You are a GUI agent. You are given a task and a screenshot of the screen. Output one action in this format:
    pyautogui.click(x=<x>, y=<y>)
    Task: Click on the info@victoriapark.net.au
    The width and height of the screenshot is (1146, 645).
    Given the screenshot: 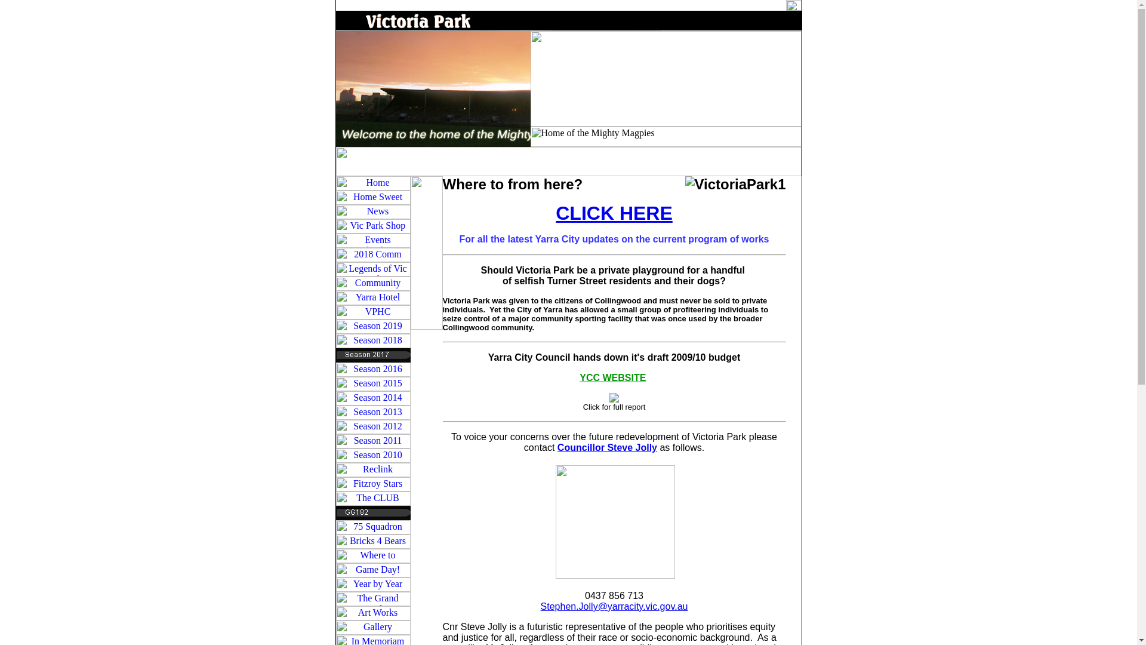 What is the action you would take?
    pyautogui.click(x=744, y=5)
    